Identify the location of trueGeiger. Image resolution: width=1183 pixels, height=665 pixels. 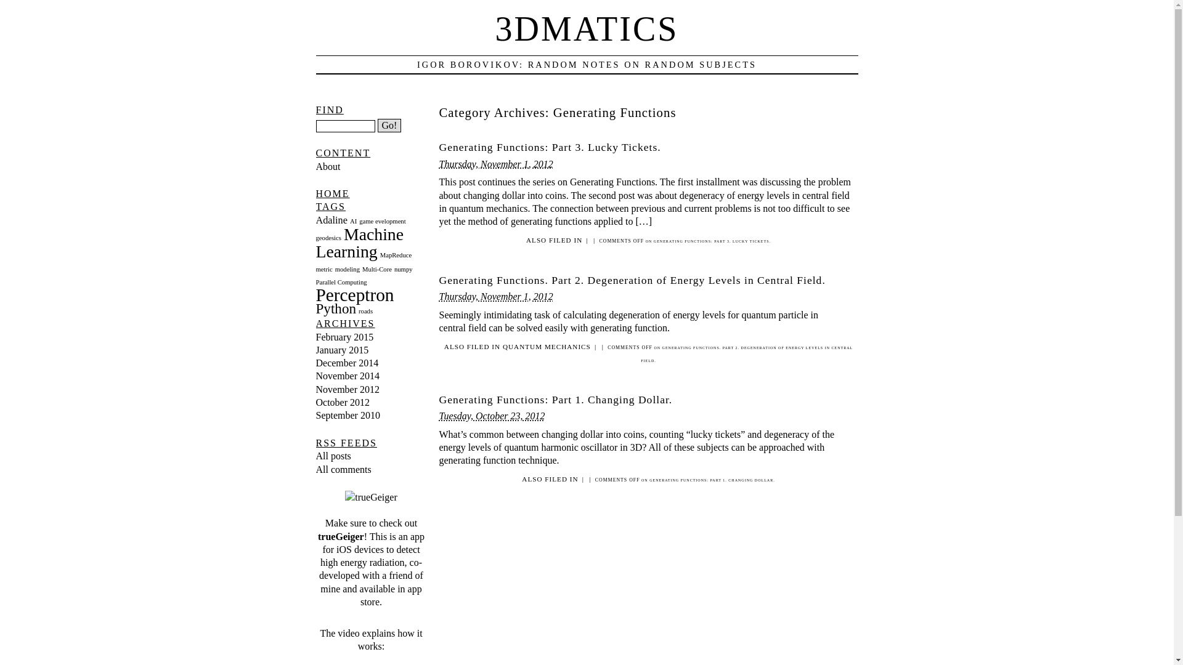
(341, 537).